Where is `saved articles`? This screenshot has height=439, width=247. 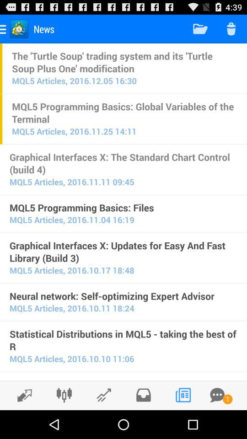
saved articles is located at coordinates (144, 395).